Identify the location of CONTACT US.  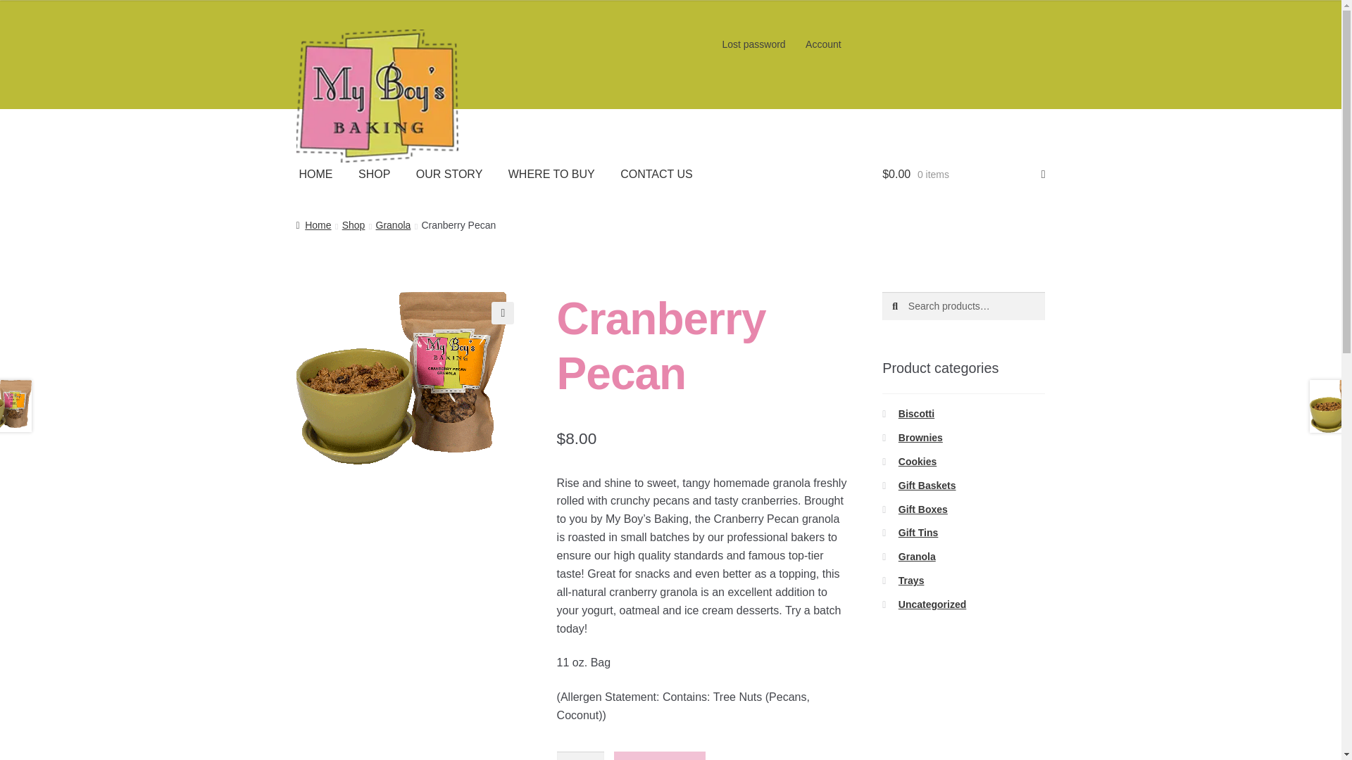
(656, 175).